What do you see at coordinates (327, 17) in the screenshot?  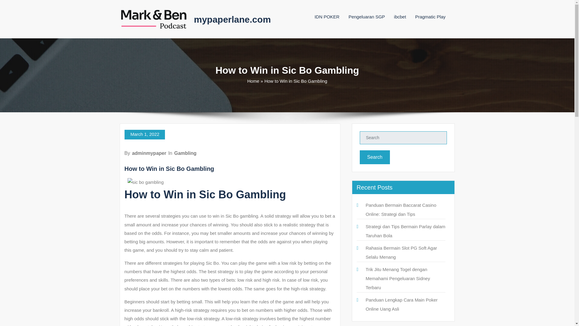 I see `IDN POKER` at bounding box center [327, 17].